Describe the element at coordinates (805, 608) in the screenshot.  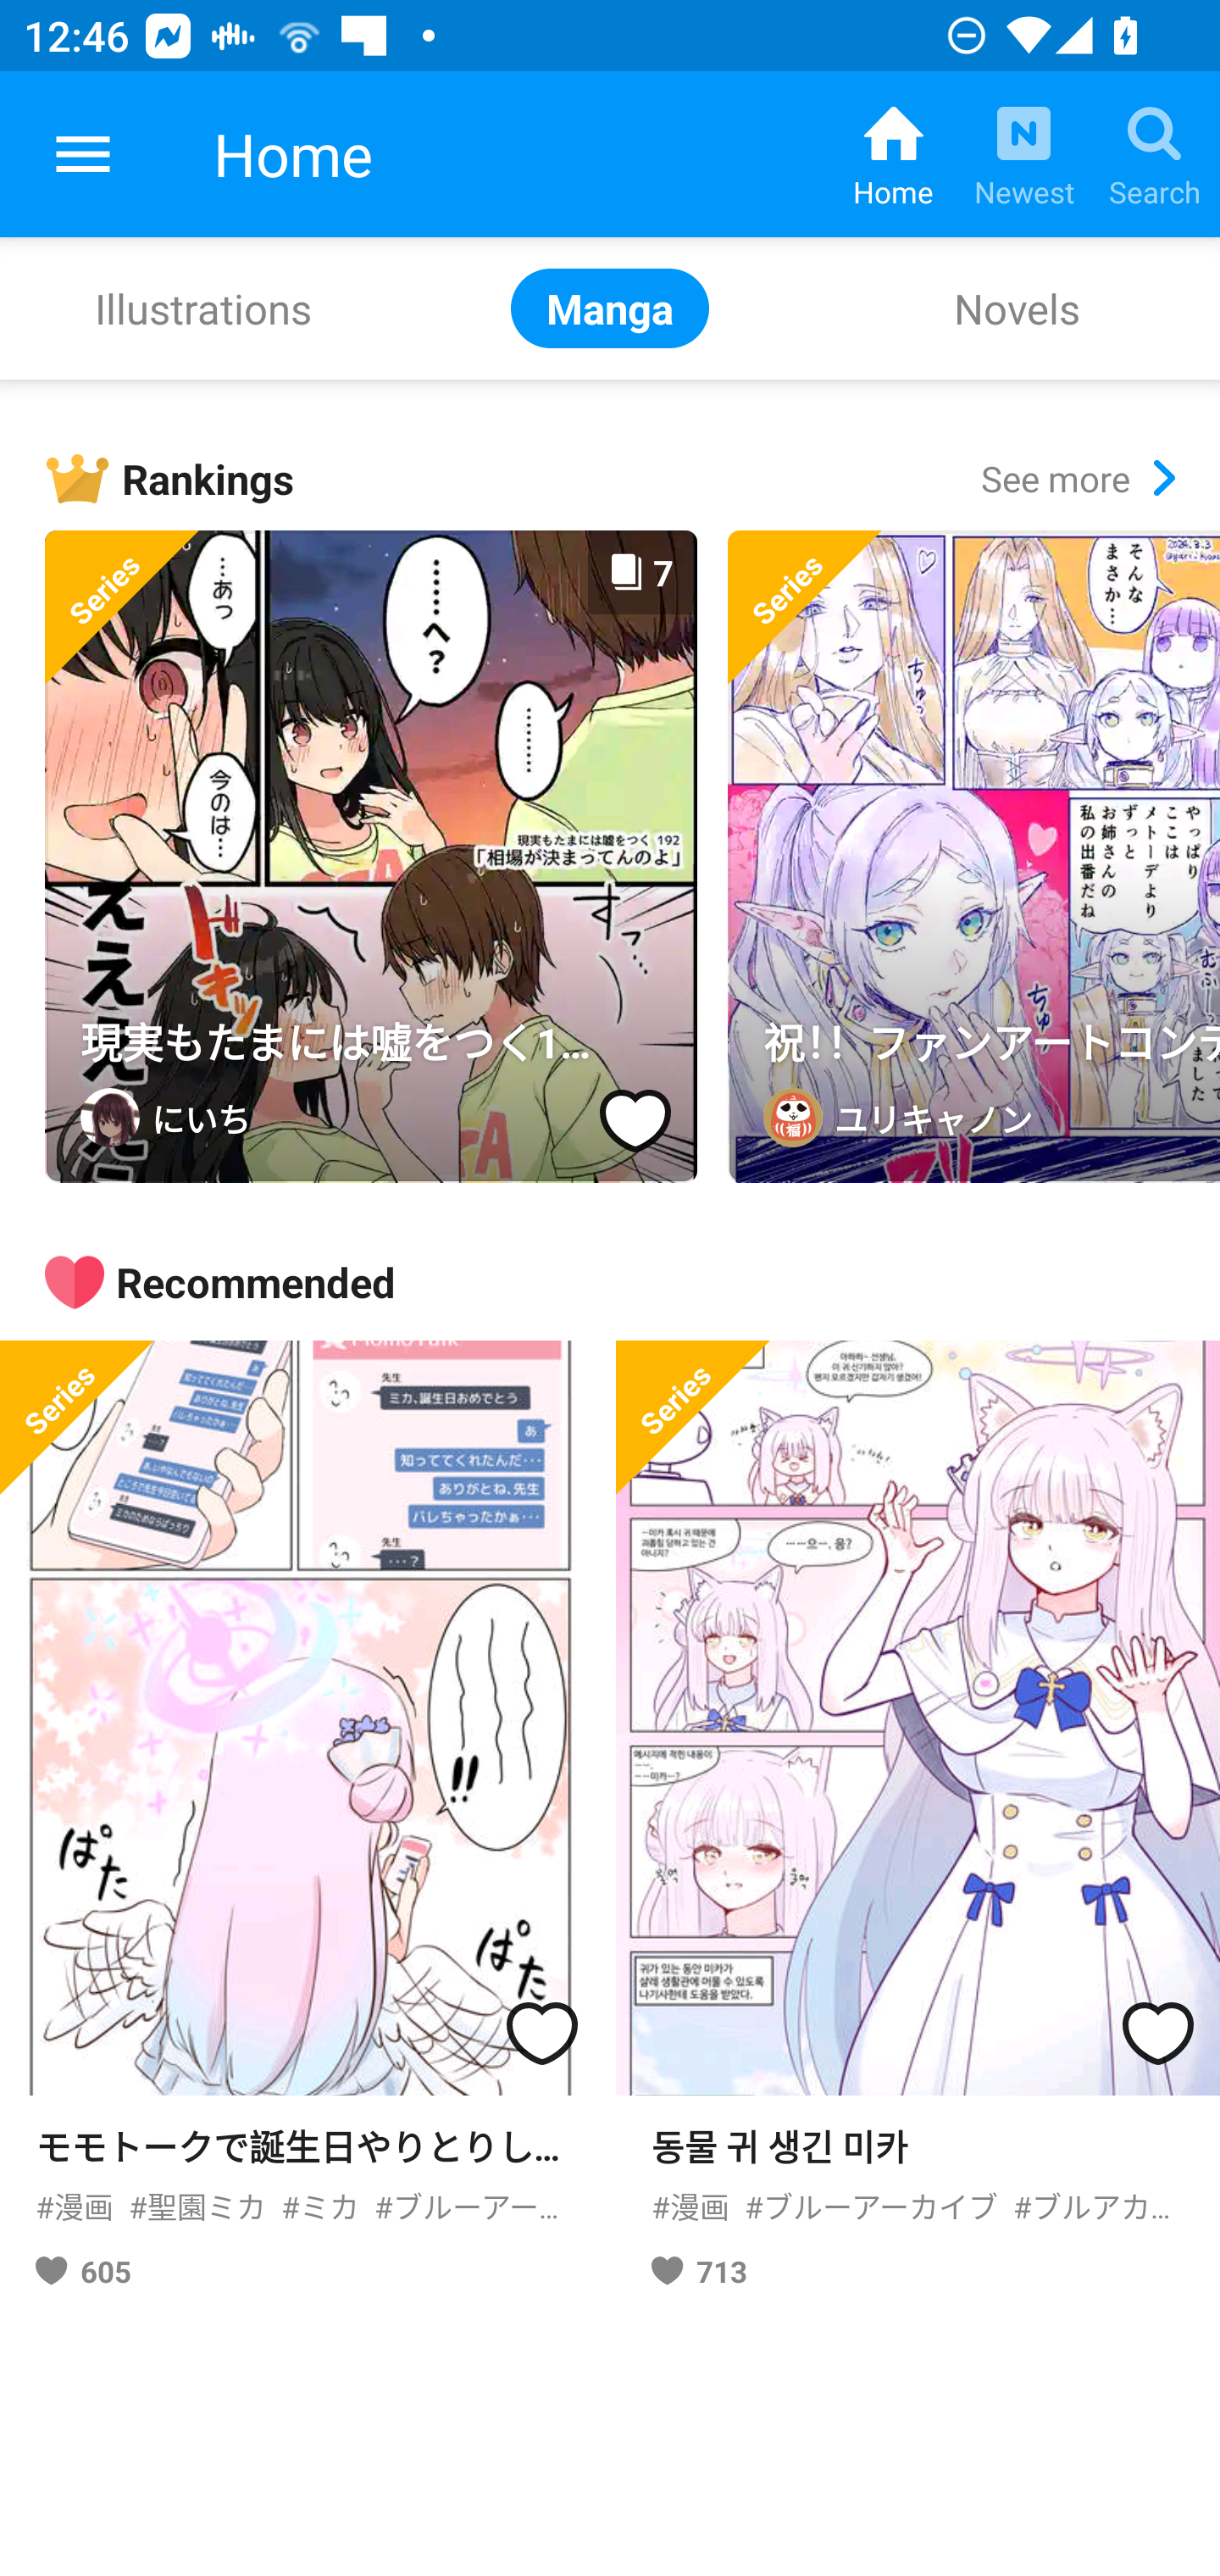
I see `Series` at that location.